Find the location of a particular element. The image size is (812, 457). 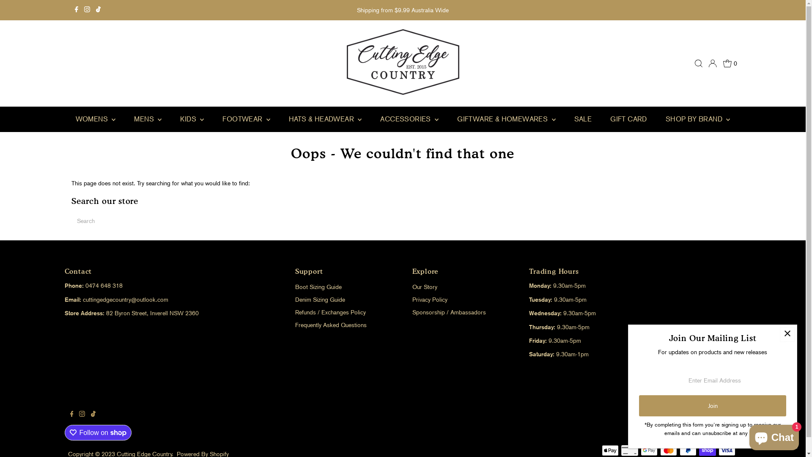

Our Story is located at coordinates (425, 287).